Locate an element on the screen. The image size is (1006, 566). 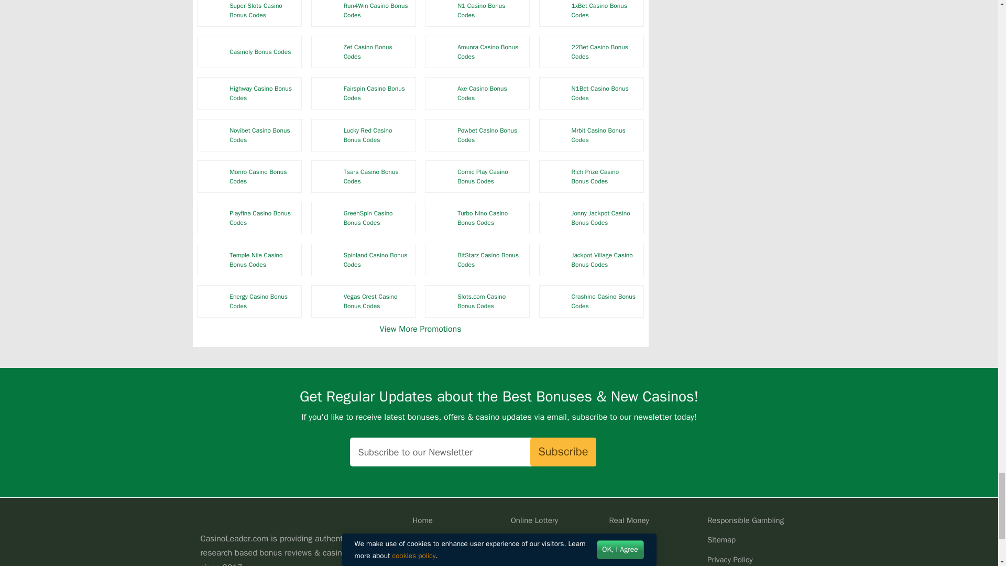
Casinoly is located at coordinates (213, 52).